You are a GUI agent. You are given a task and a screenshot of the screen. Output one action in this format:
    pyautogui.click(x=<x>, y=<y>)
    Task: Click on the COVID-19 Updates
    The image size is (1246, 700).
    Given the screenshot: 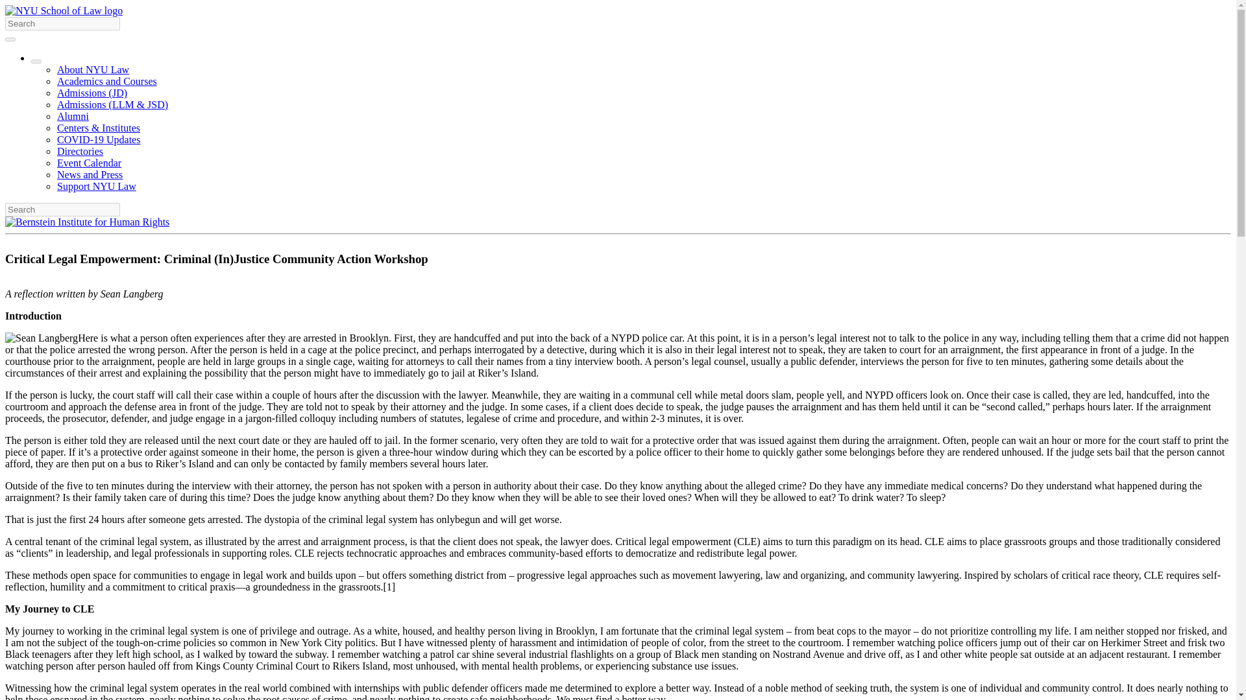 What is the action you would take?
    pyautogui.click(x=99, y=139)
    